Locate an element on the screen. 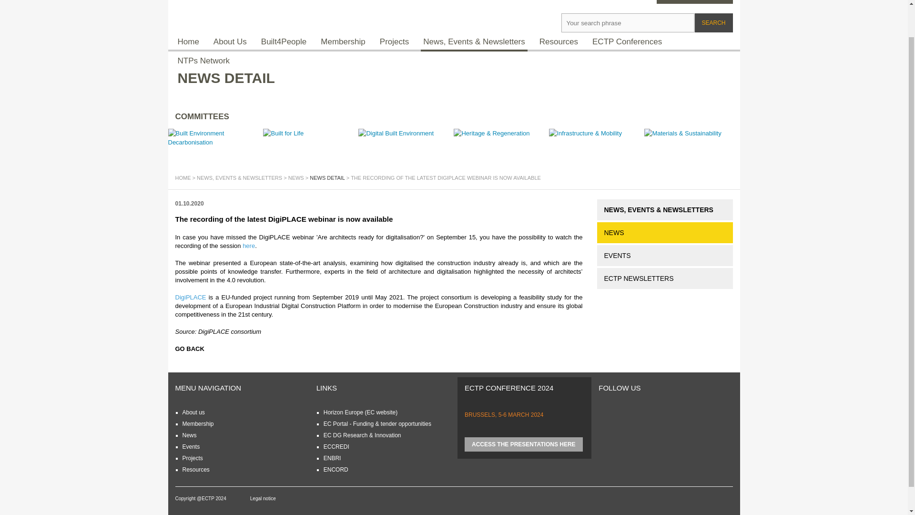 The width and height of the screenshot is (915, 515). Digital Built Environment is located at coordinates (406, 140).